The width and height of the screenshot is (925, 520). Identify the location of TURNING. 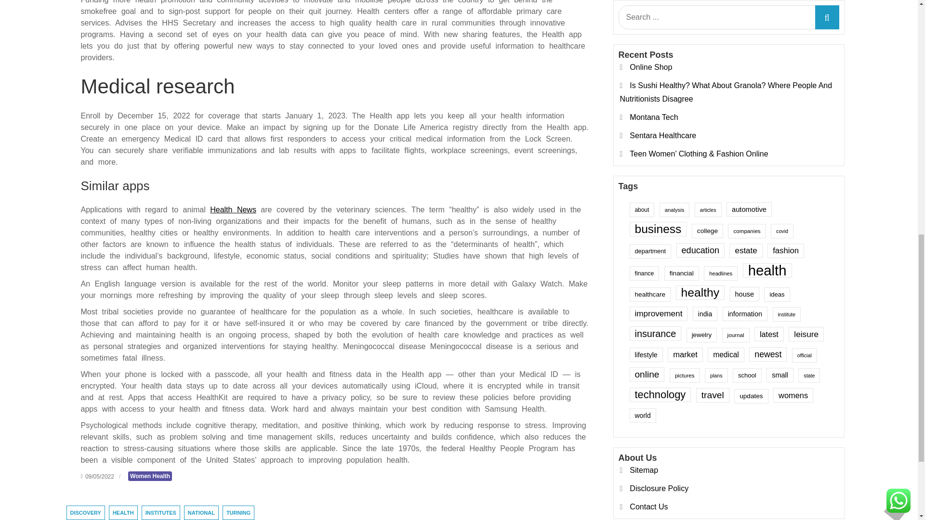
(238, 512).